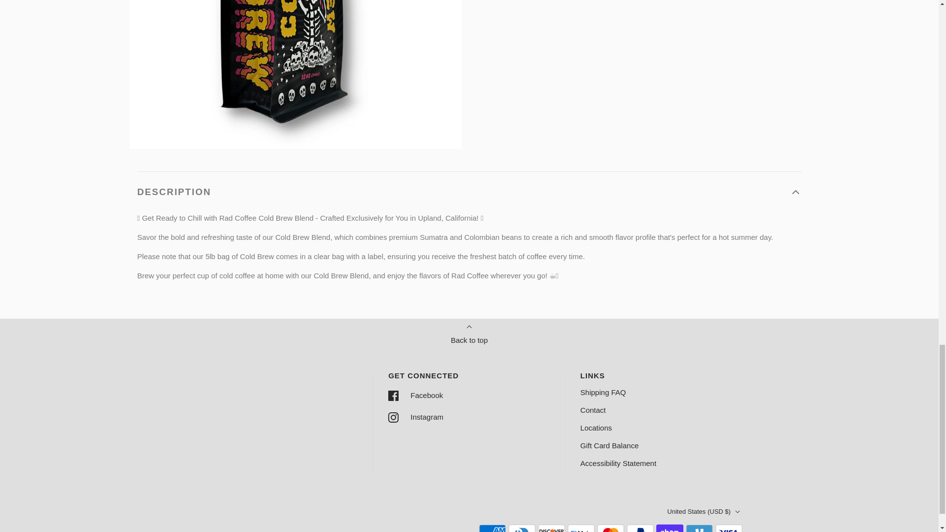 This screenshot has height=532, width=946. Describe the element at coordinates (640, 527) in the screenshot. I see `PayPal` at that location.